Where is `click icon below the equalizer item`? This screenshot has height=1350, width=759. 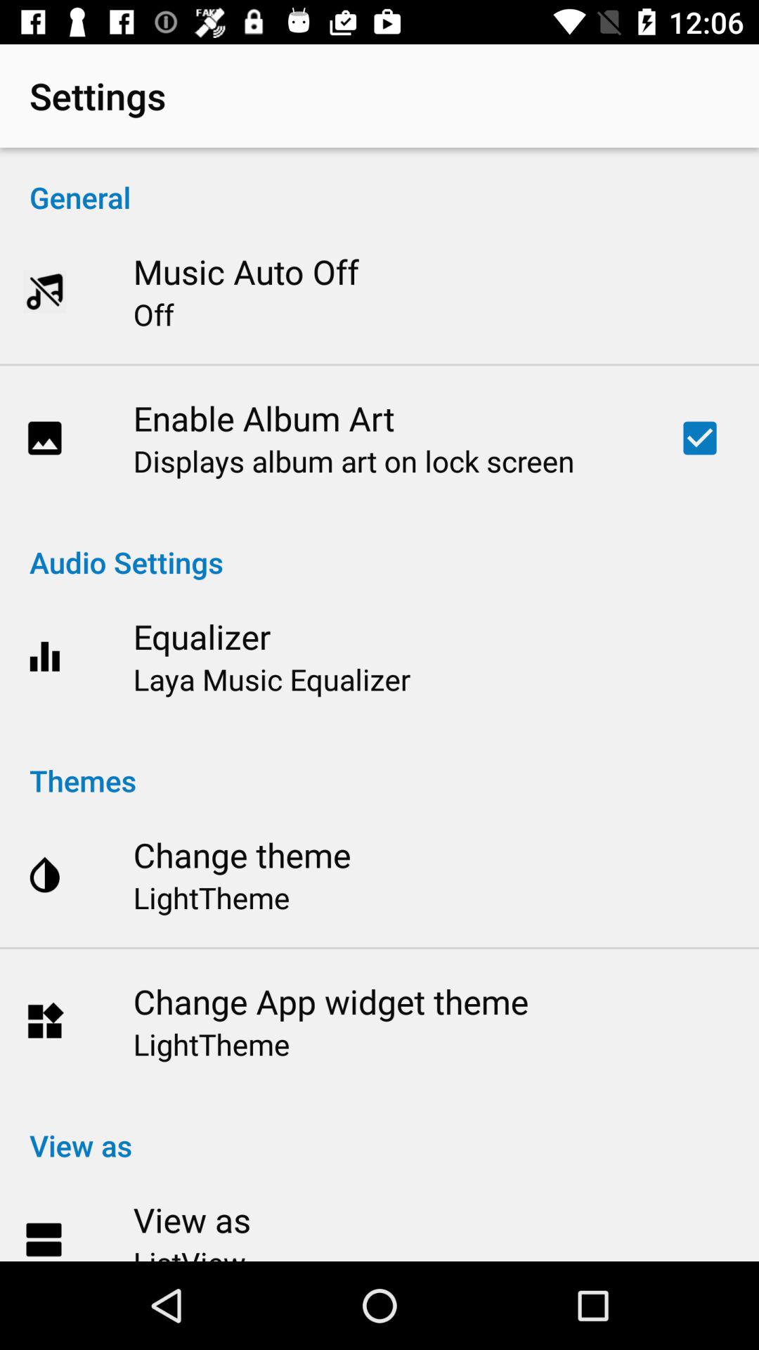 click icon below the equalizer item is located at coordinates (271, 679).